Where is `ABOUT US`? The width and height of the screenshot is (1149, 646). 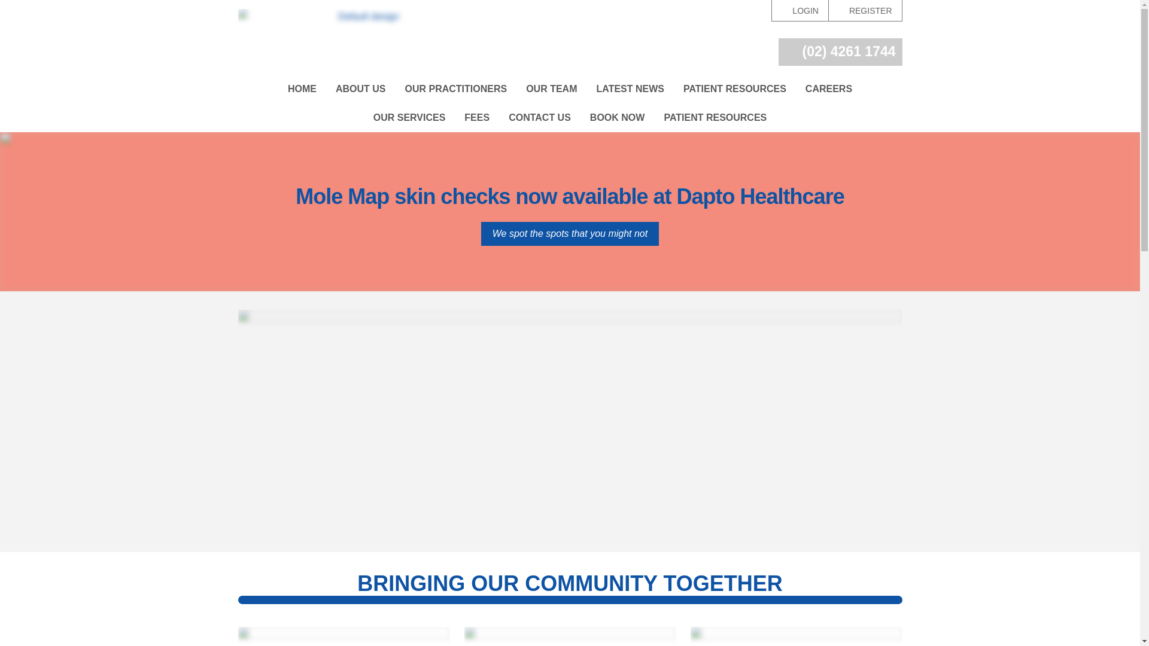 ABOUT US is located at coordinates (361, 89).